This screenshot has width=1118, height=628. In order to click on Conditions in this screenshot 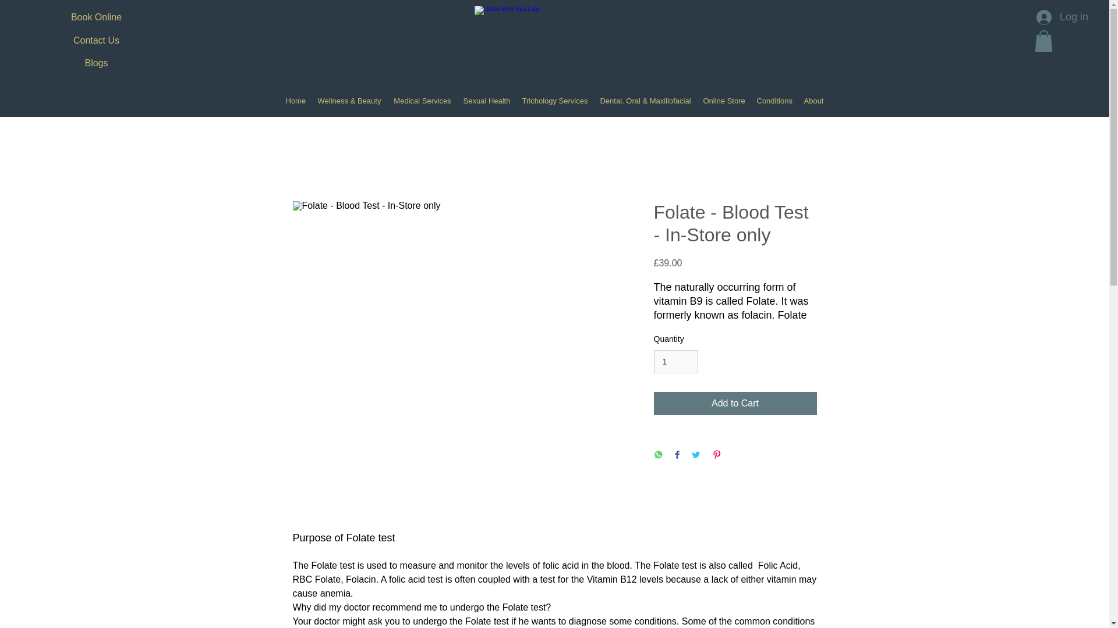, I will do `click(774, 101)`.